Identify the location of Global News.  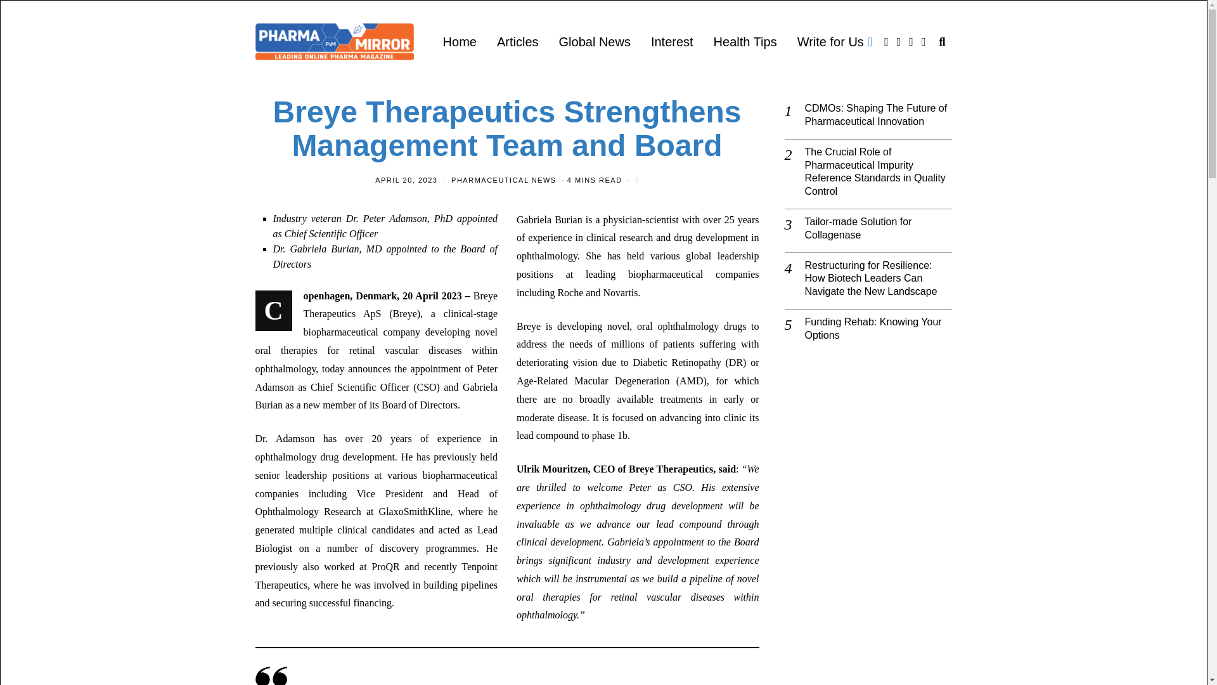
(595, 42).